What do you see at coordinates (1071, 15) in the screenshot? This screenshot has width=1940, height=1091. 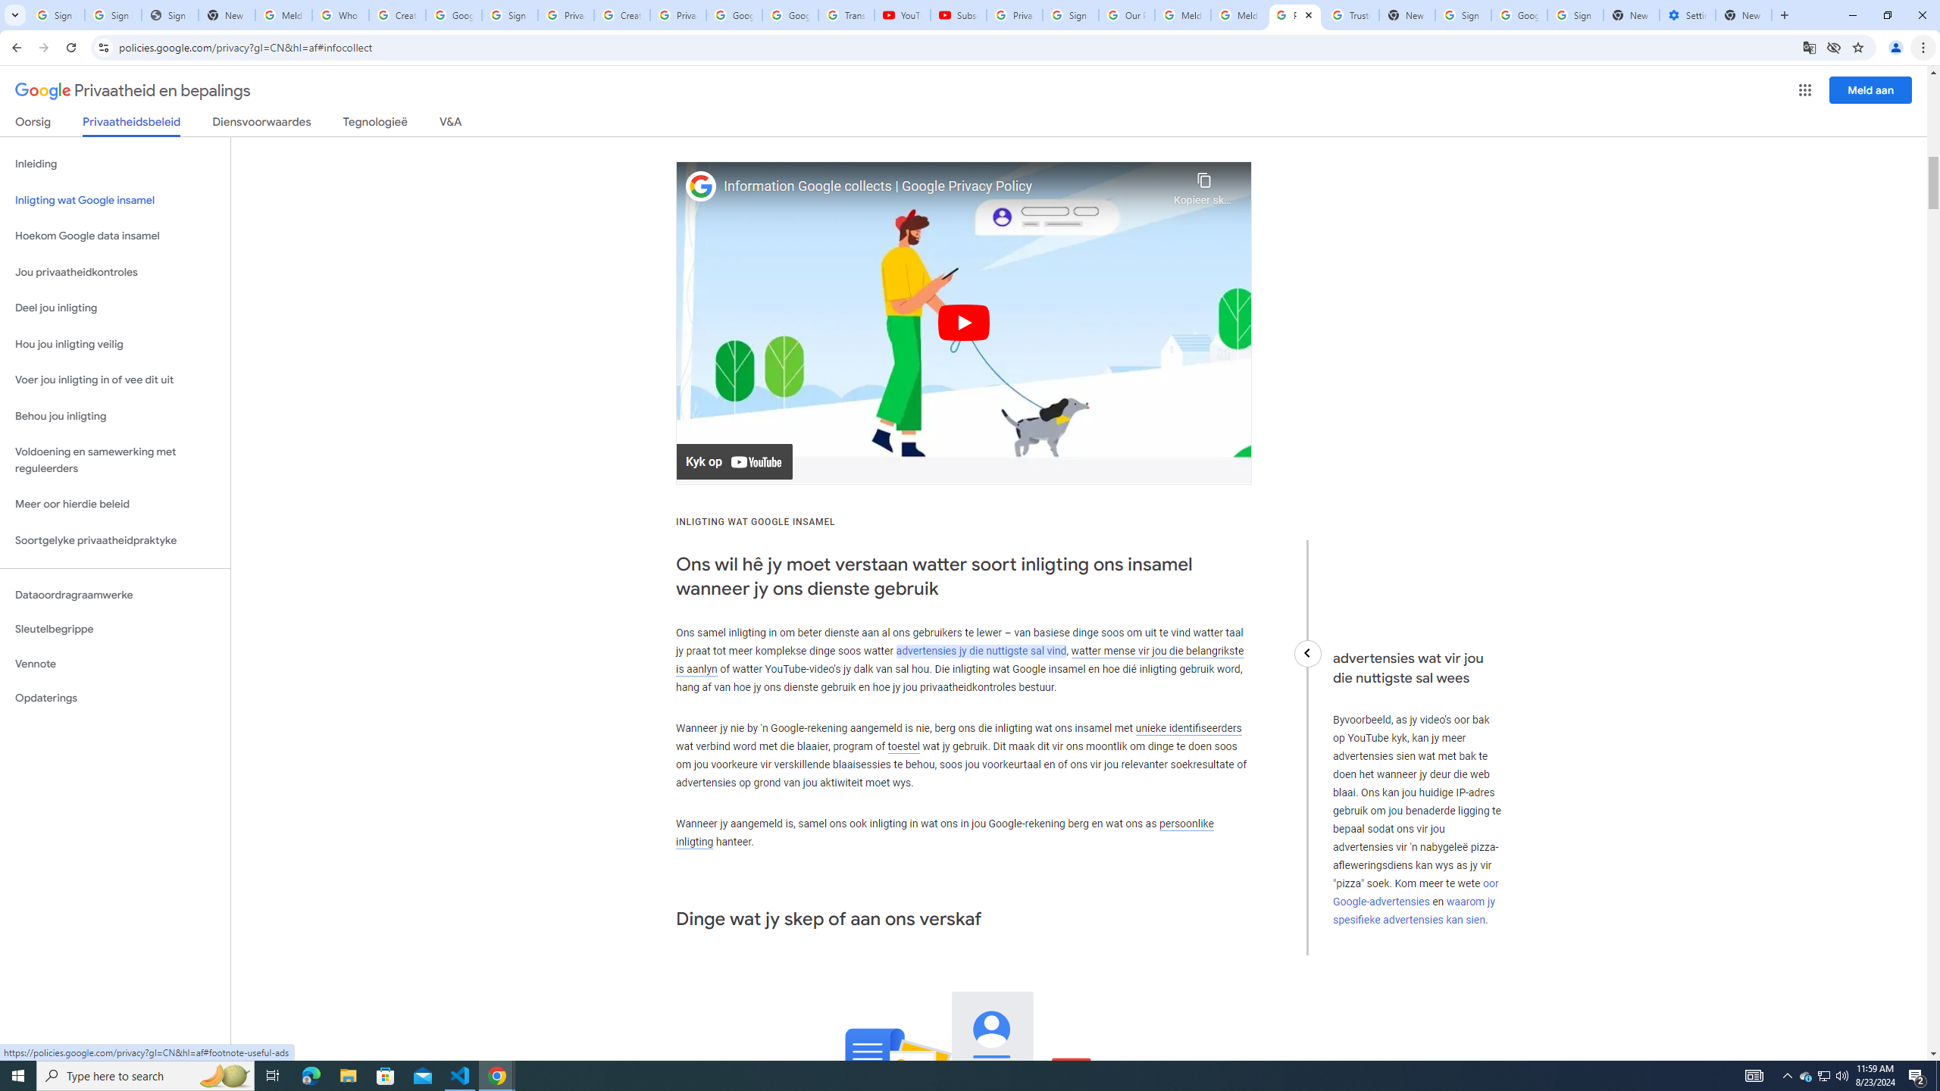 I see `Sign in - Google Accounts` at bounding box center [1071, 15].